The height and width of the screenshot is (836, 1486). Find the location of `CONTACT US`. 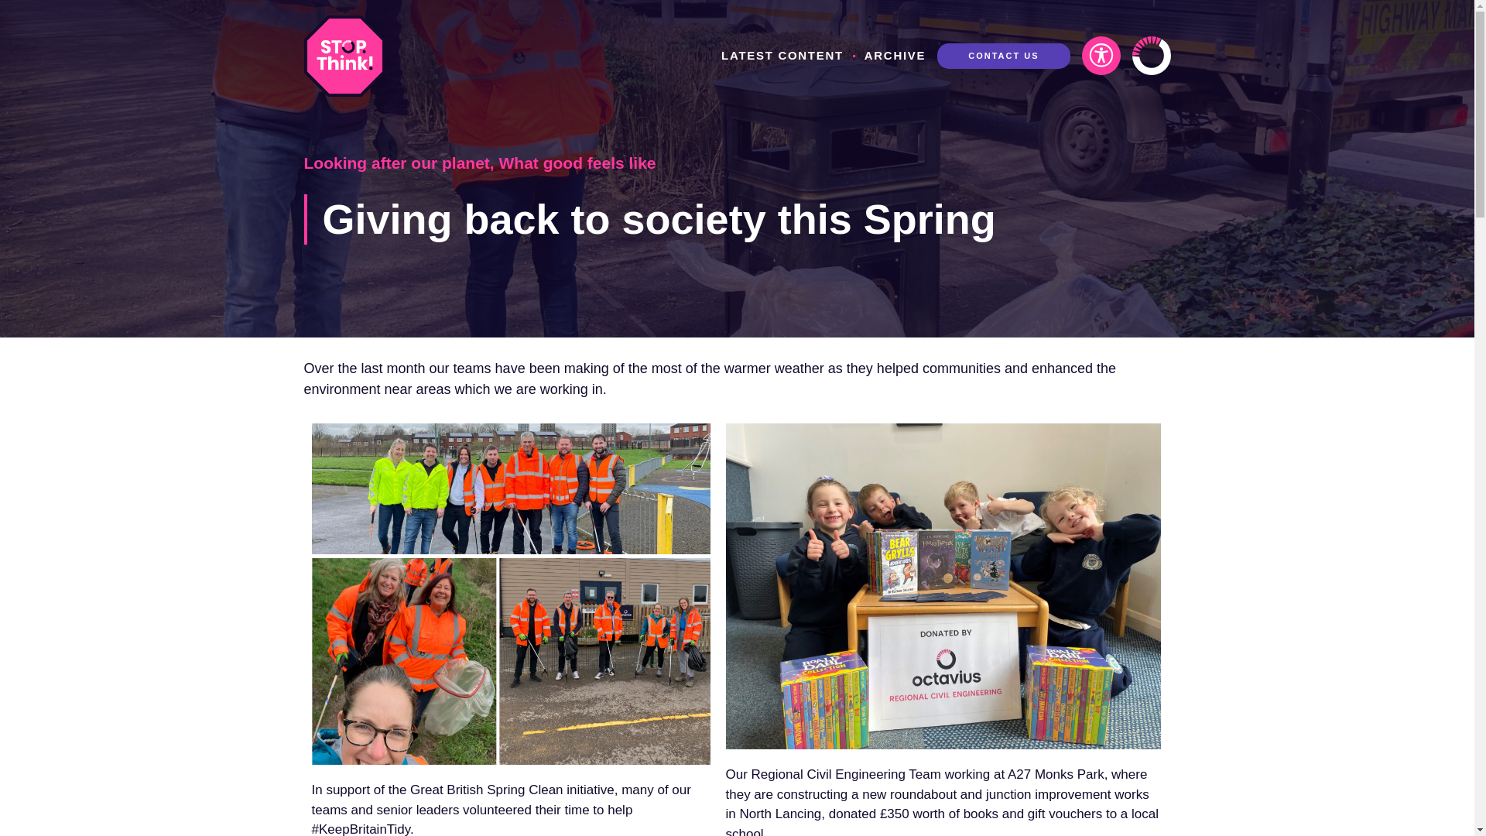

CONTACT US is located at coordinates (1003, 56).